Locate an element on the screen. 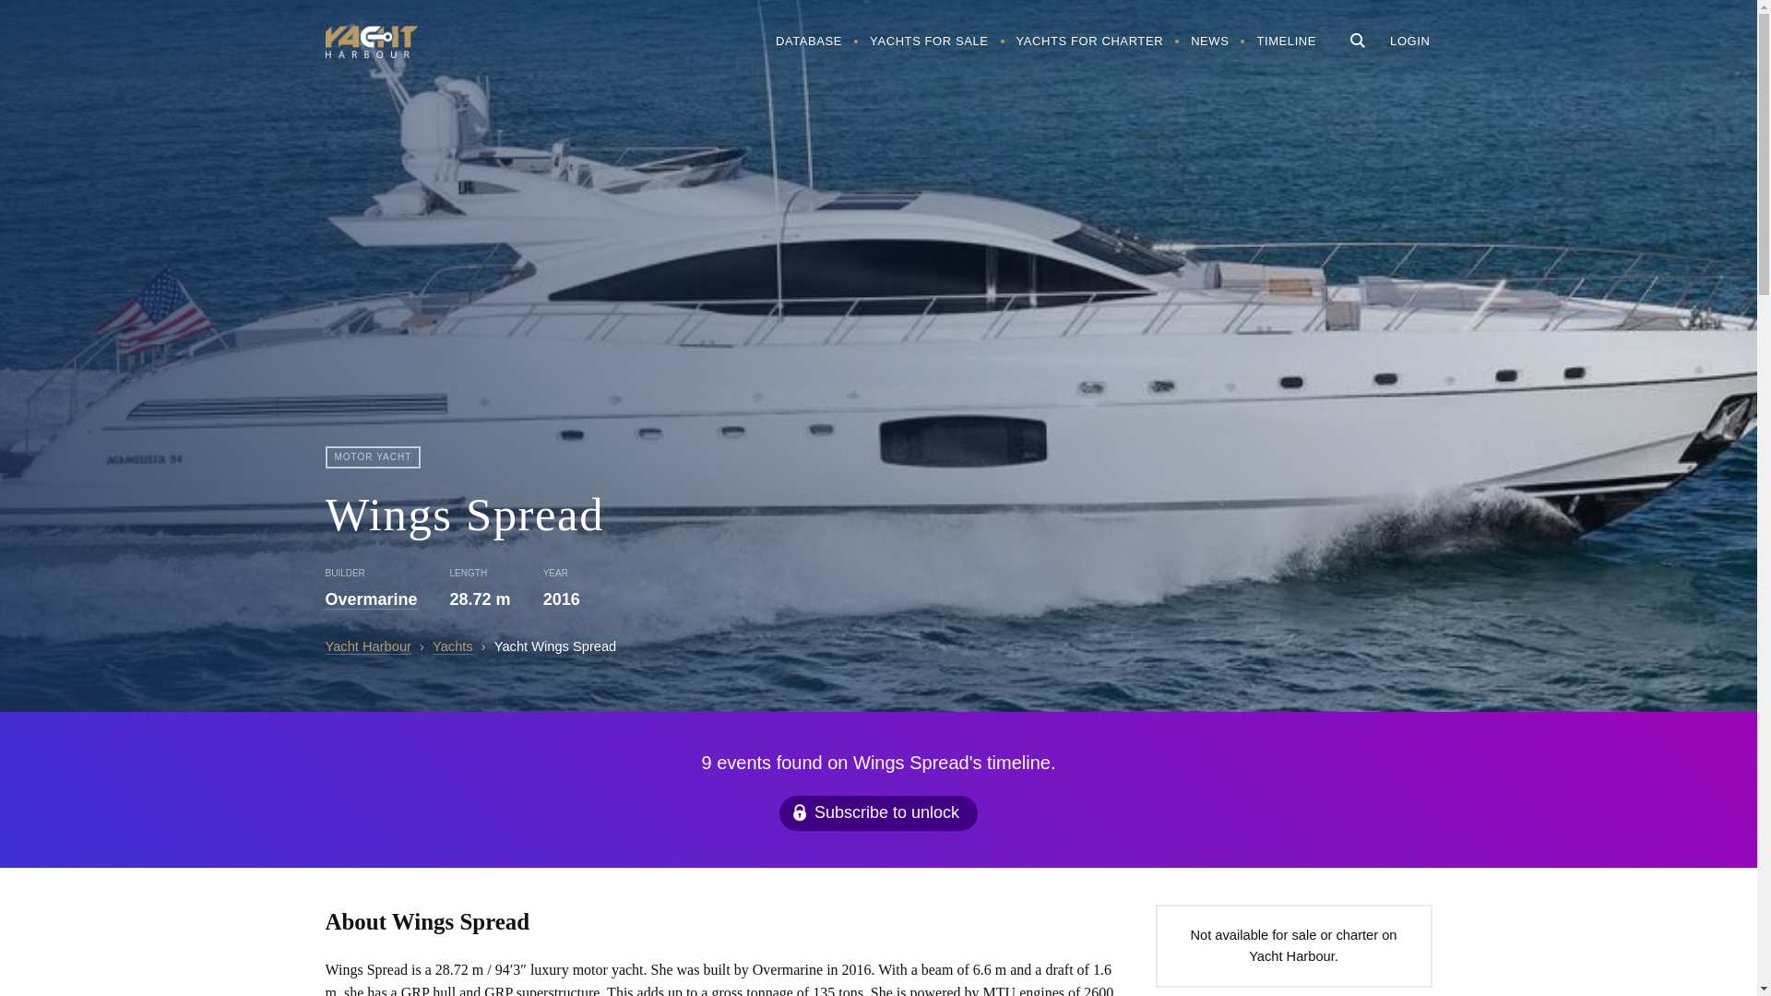 The height and width of the screenshot is (996, 1771). Yacht Harbour is located at coordinates (367, 646).